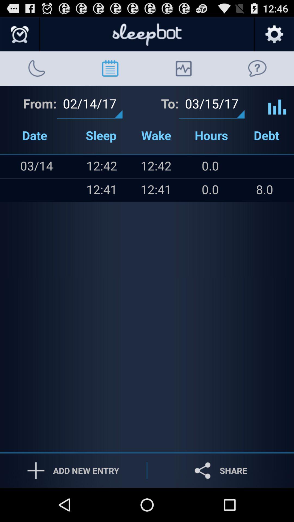 The image size is (294, 522). What do you see at coordinates (11, 167) in the screenshot?
I see `turn off icon` at bounding box center [11, 167].